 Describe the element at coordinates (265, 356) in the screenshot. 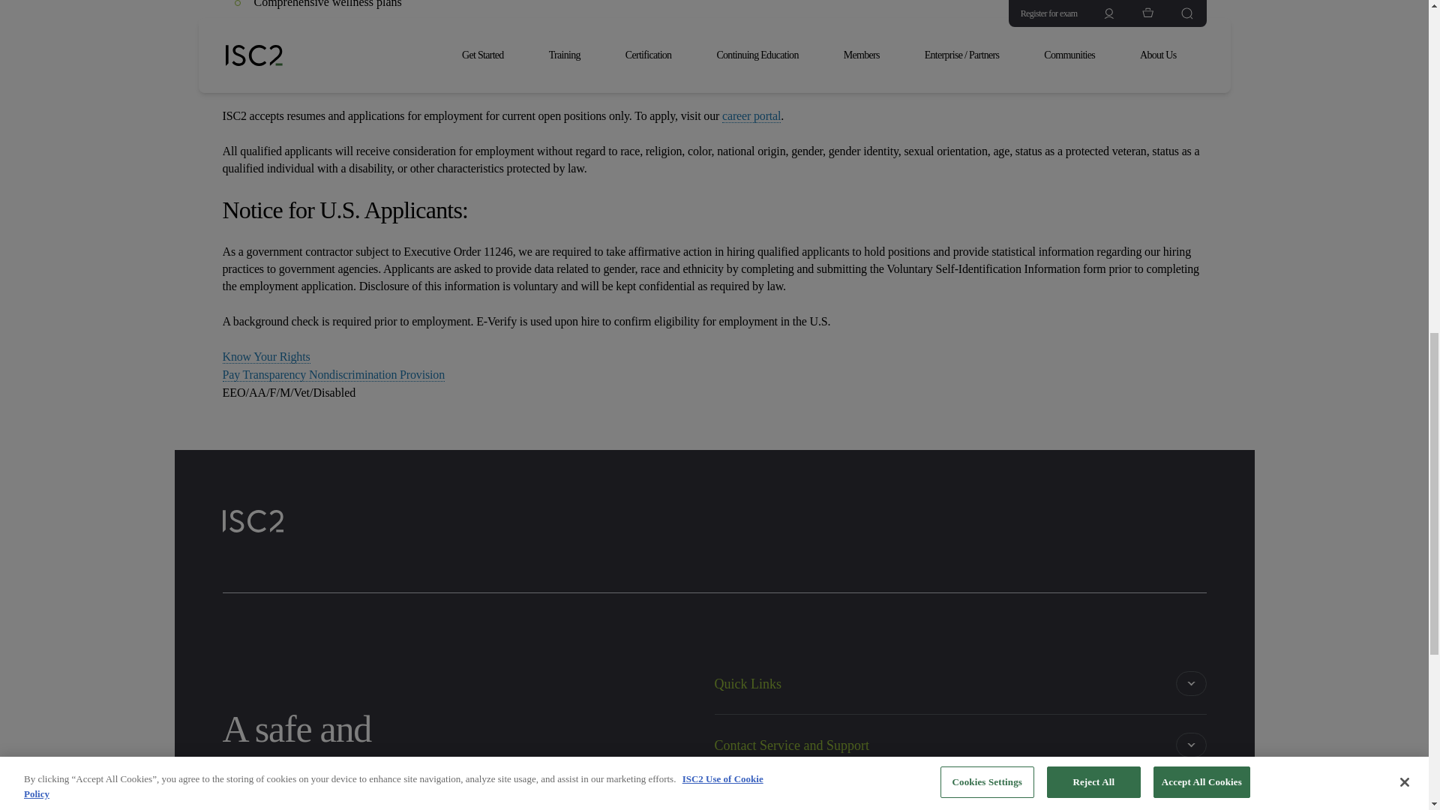

I see `Know Your Rights` at that location.